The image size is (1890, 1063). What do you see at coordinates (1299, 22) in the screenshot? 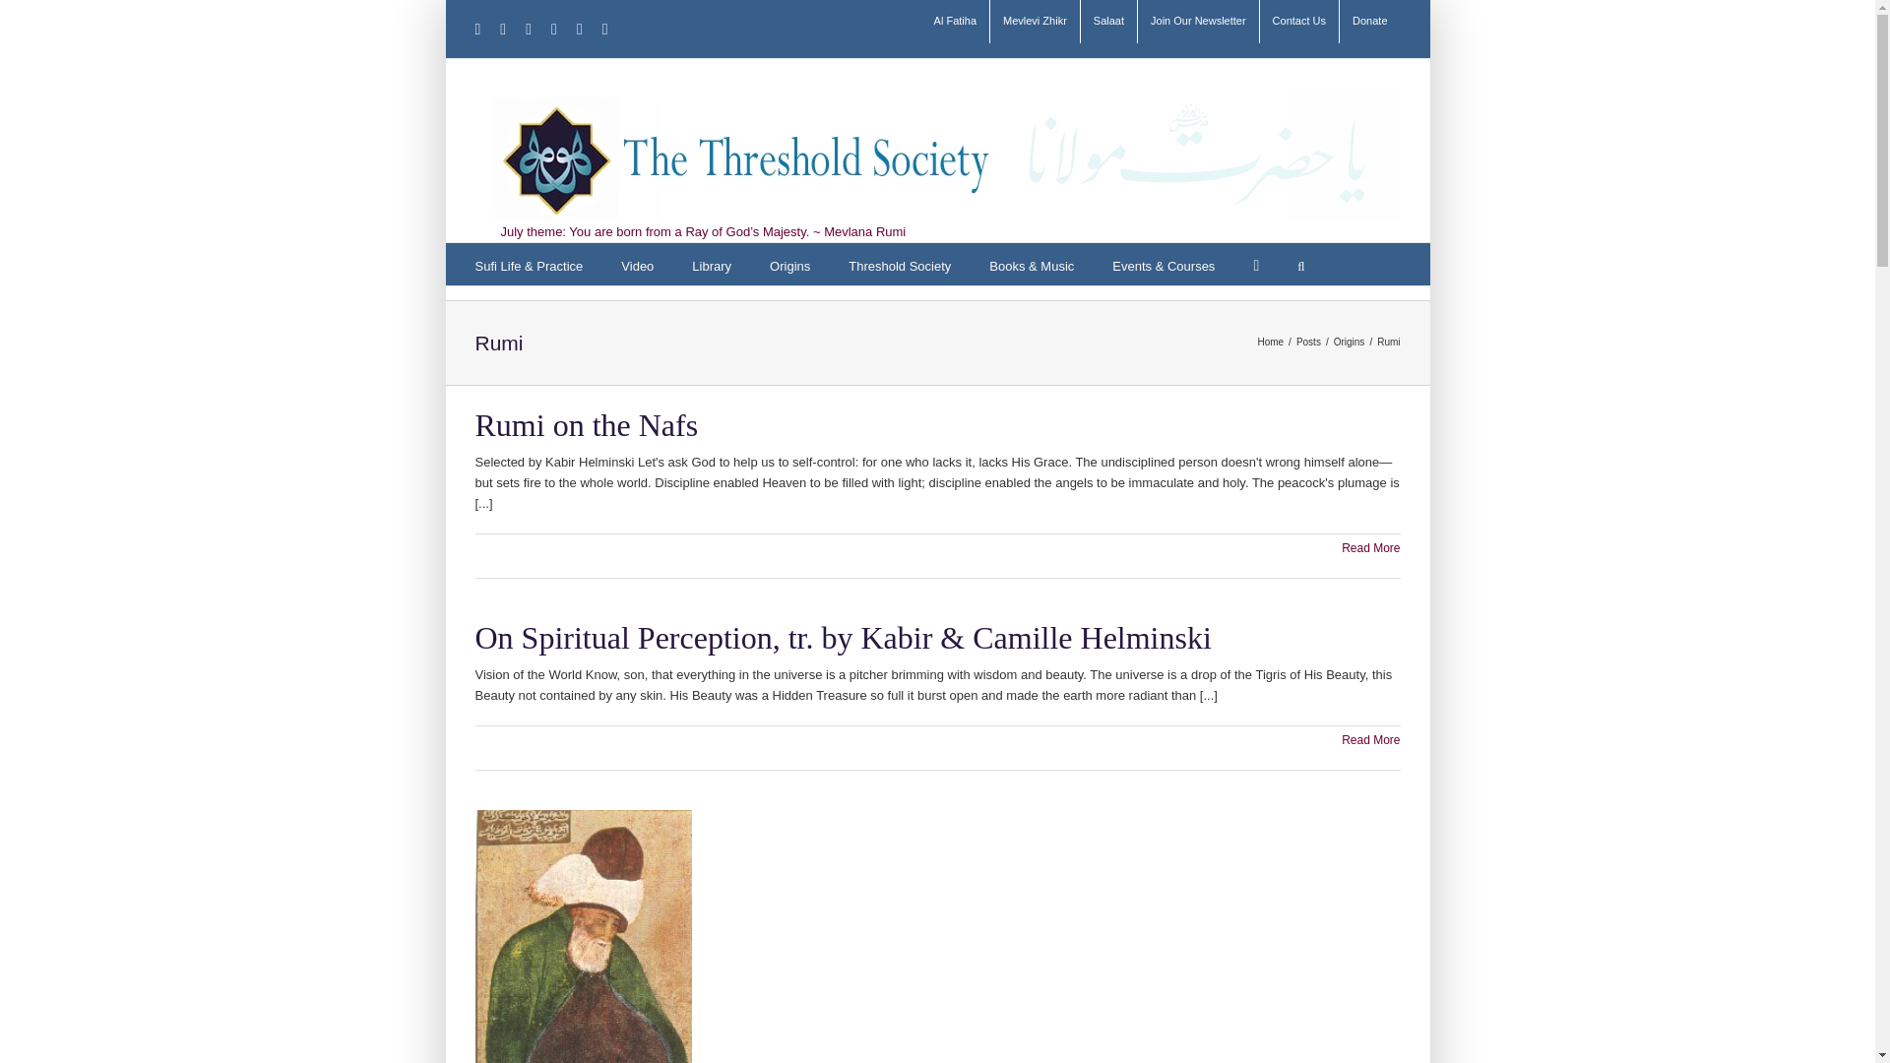
I see `Contact Us` at bounding box center [1299, 22].